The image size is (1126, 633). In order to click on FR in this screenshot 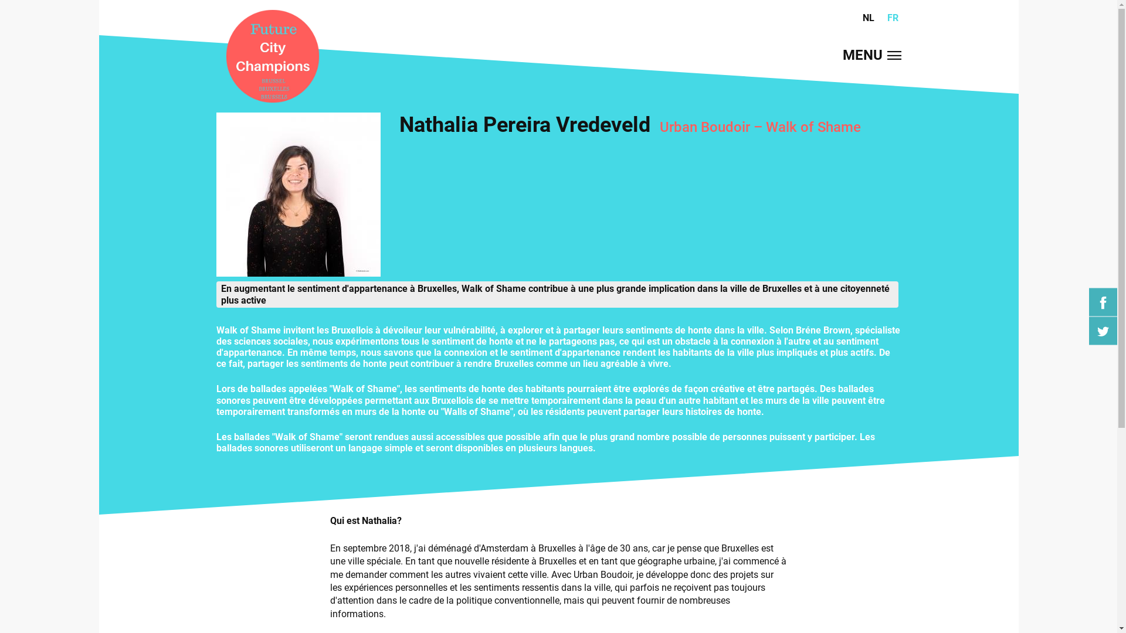, I will do `click(893, 18)`.